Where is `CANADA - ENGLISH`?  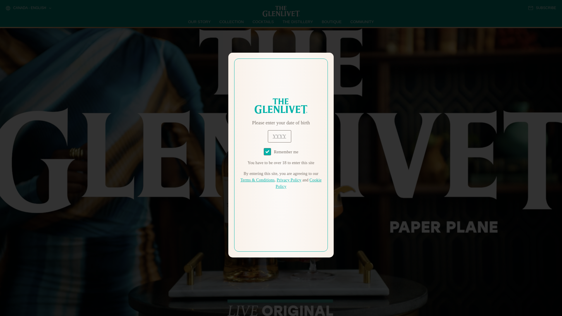 CANADA - ENGLISH is located at coordinates (28, 8).